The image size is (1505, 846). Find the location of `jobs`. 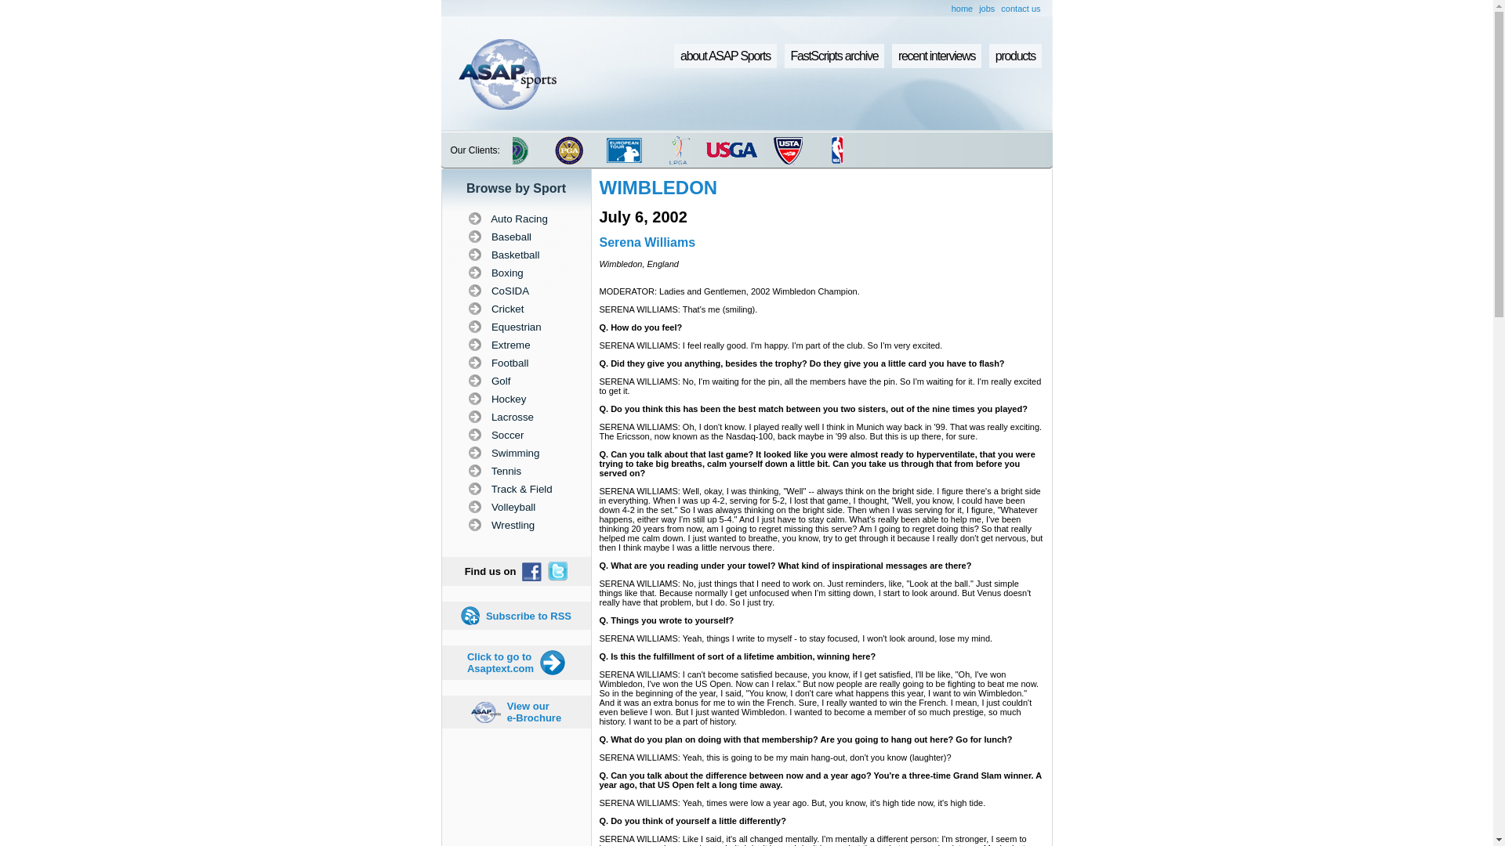

jobs is located at coordinates (987, 9).